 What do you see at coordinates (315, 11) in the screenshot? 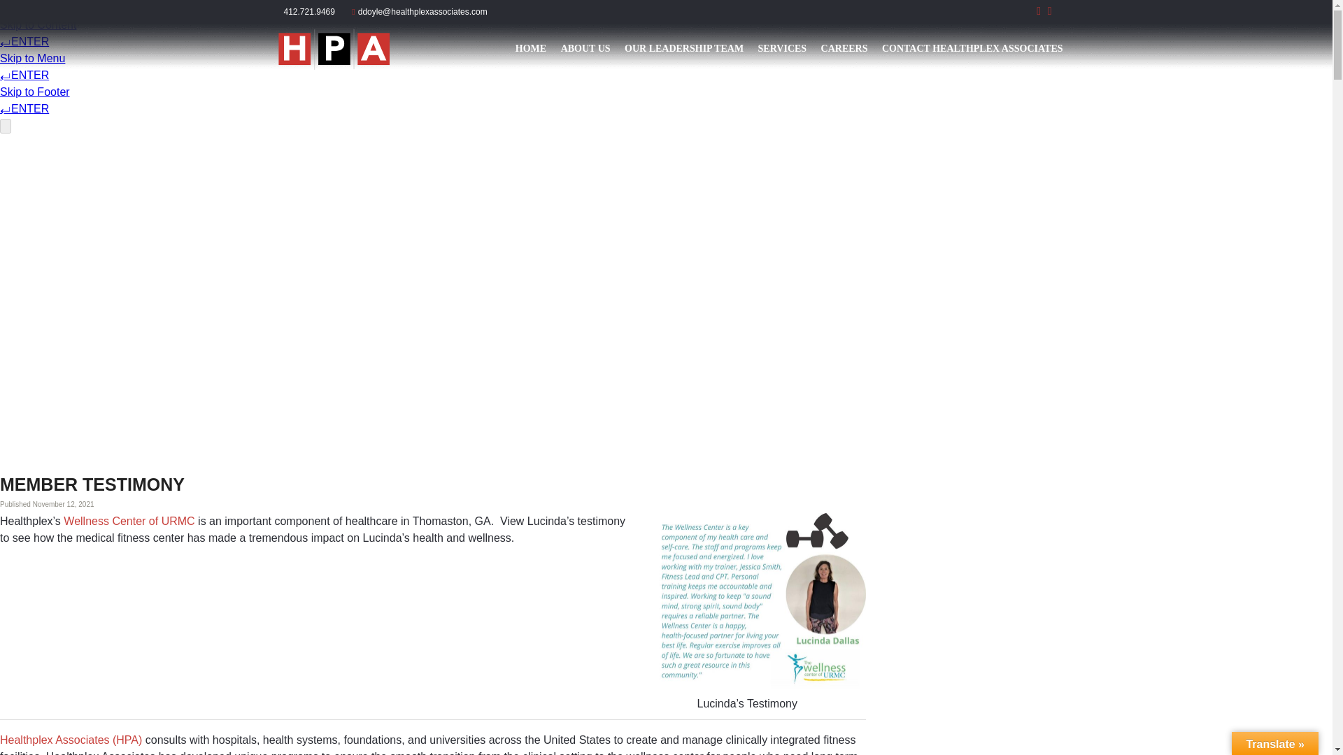
I see `412.721.9469` at bounding box center [315, 11].